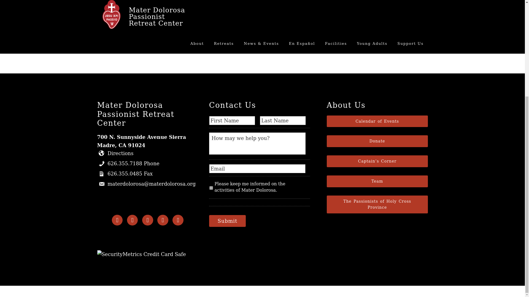 This screenshot has width=529, height=297. I want to click on First Name, so click(232, 120).